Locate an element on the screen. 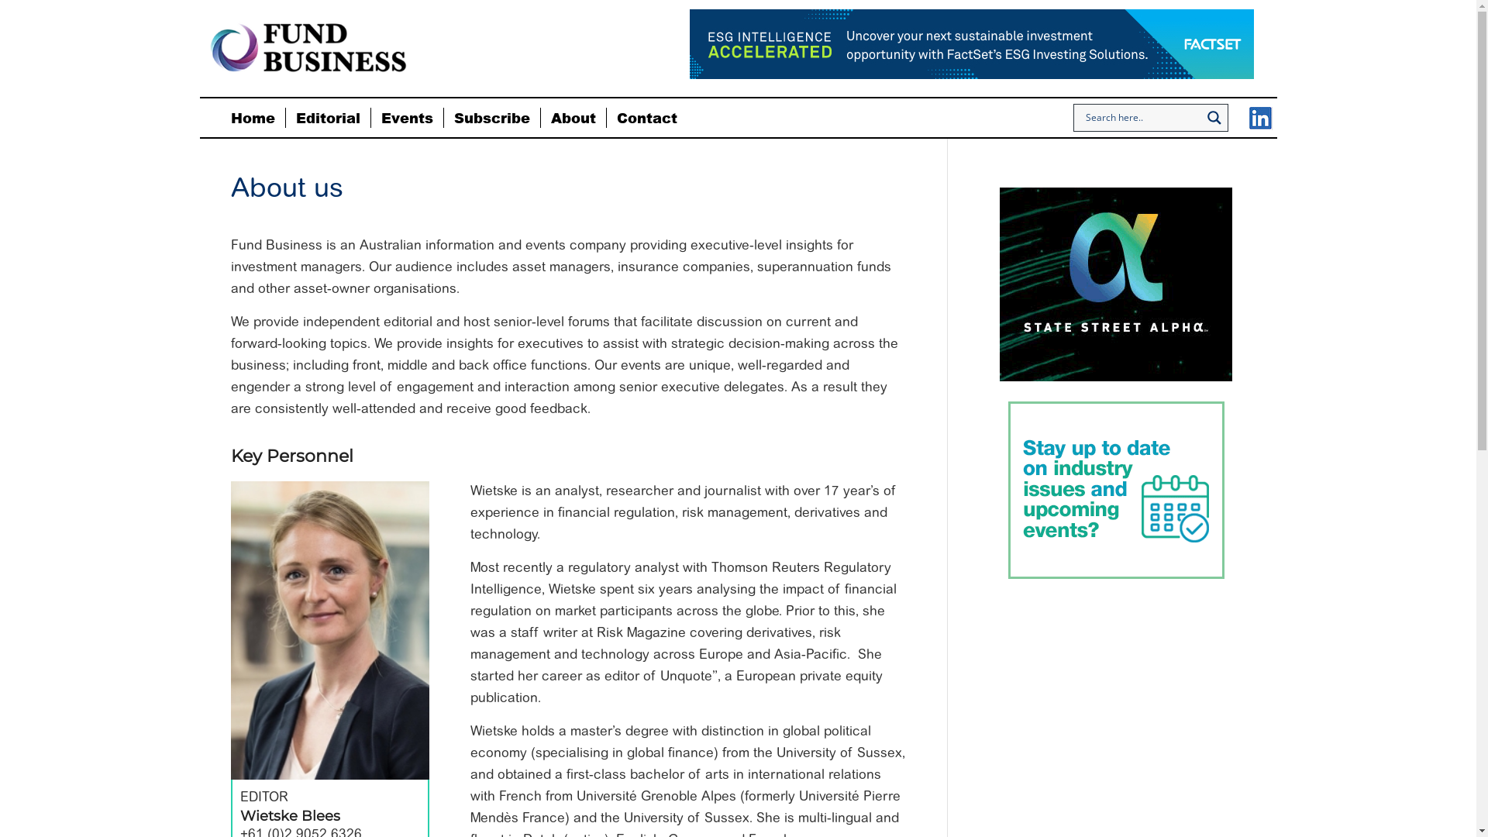 The image size is (1488, 837). fund-business-logo is located at coordinates (308, 48).